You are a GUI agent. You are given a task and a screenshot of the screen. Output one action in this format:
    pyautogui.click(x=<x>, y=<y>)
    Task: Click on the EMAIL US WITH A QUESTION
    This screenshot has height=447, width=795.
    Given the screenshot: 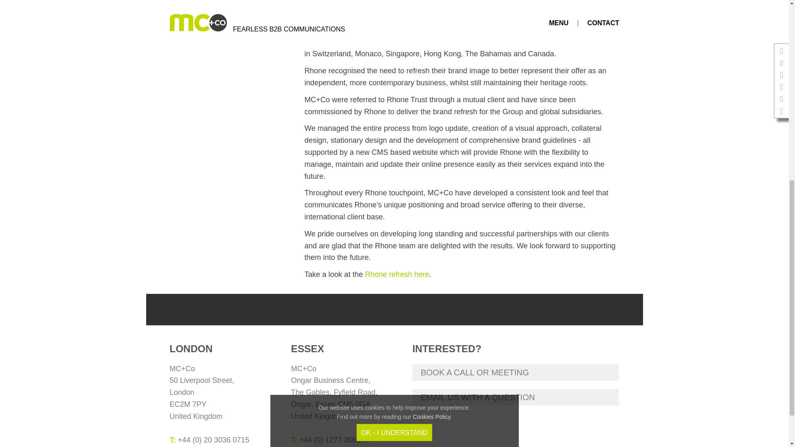 What is the action you would take?
    pyautogui.click(x=516, y=397)
    